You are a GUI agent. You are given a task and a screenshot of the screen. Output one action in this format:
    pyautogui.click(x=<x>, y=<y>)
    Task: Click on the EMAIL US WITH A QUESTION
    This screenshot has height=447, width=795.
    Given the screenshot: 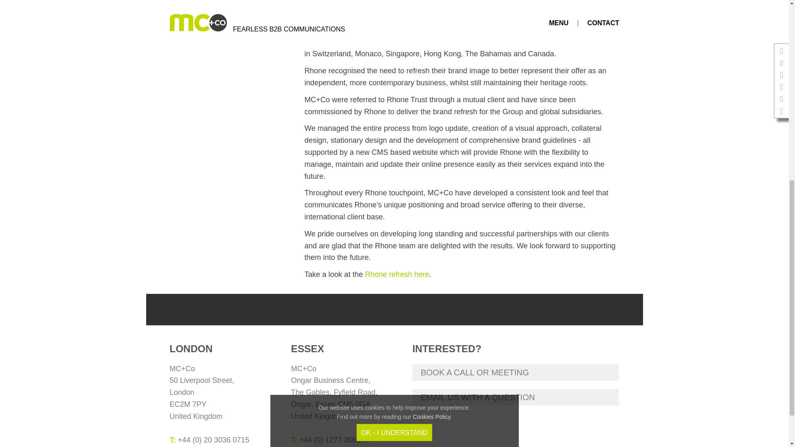 What is the action you would take?
    pyautogui.click(x=516, y=397)
    